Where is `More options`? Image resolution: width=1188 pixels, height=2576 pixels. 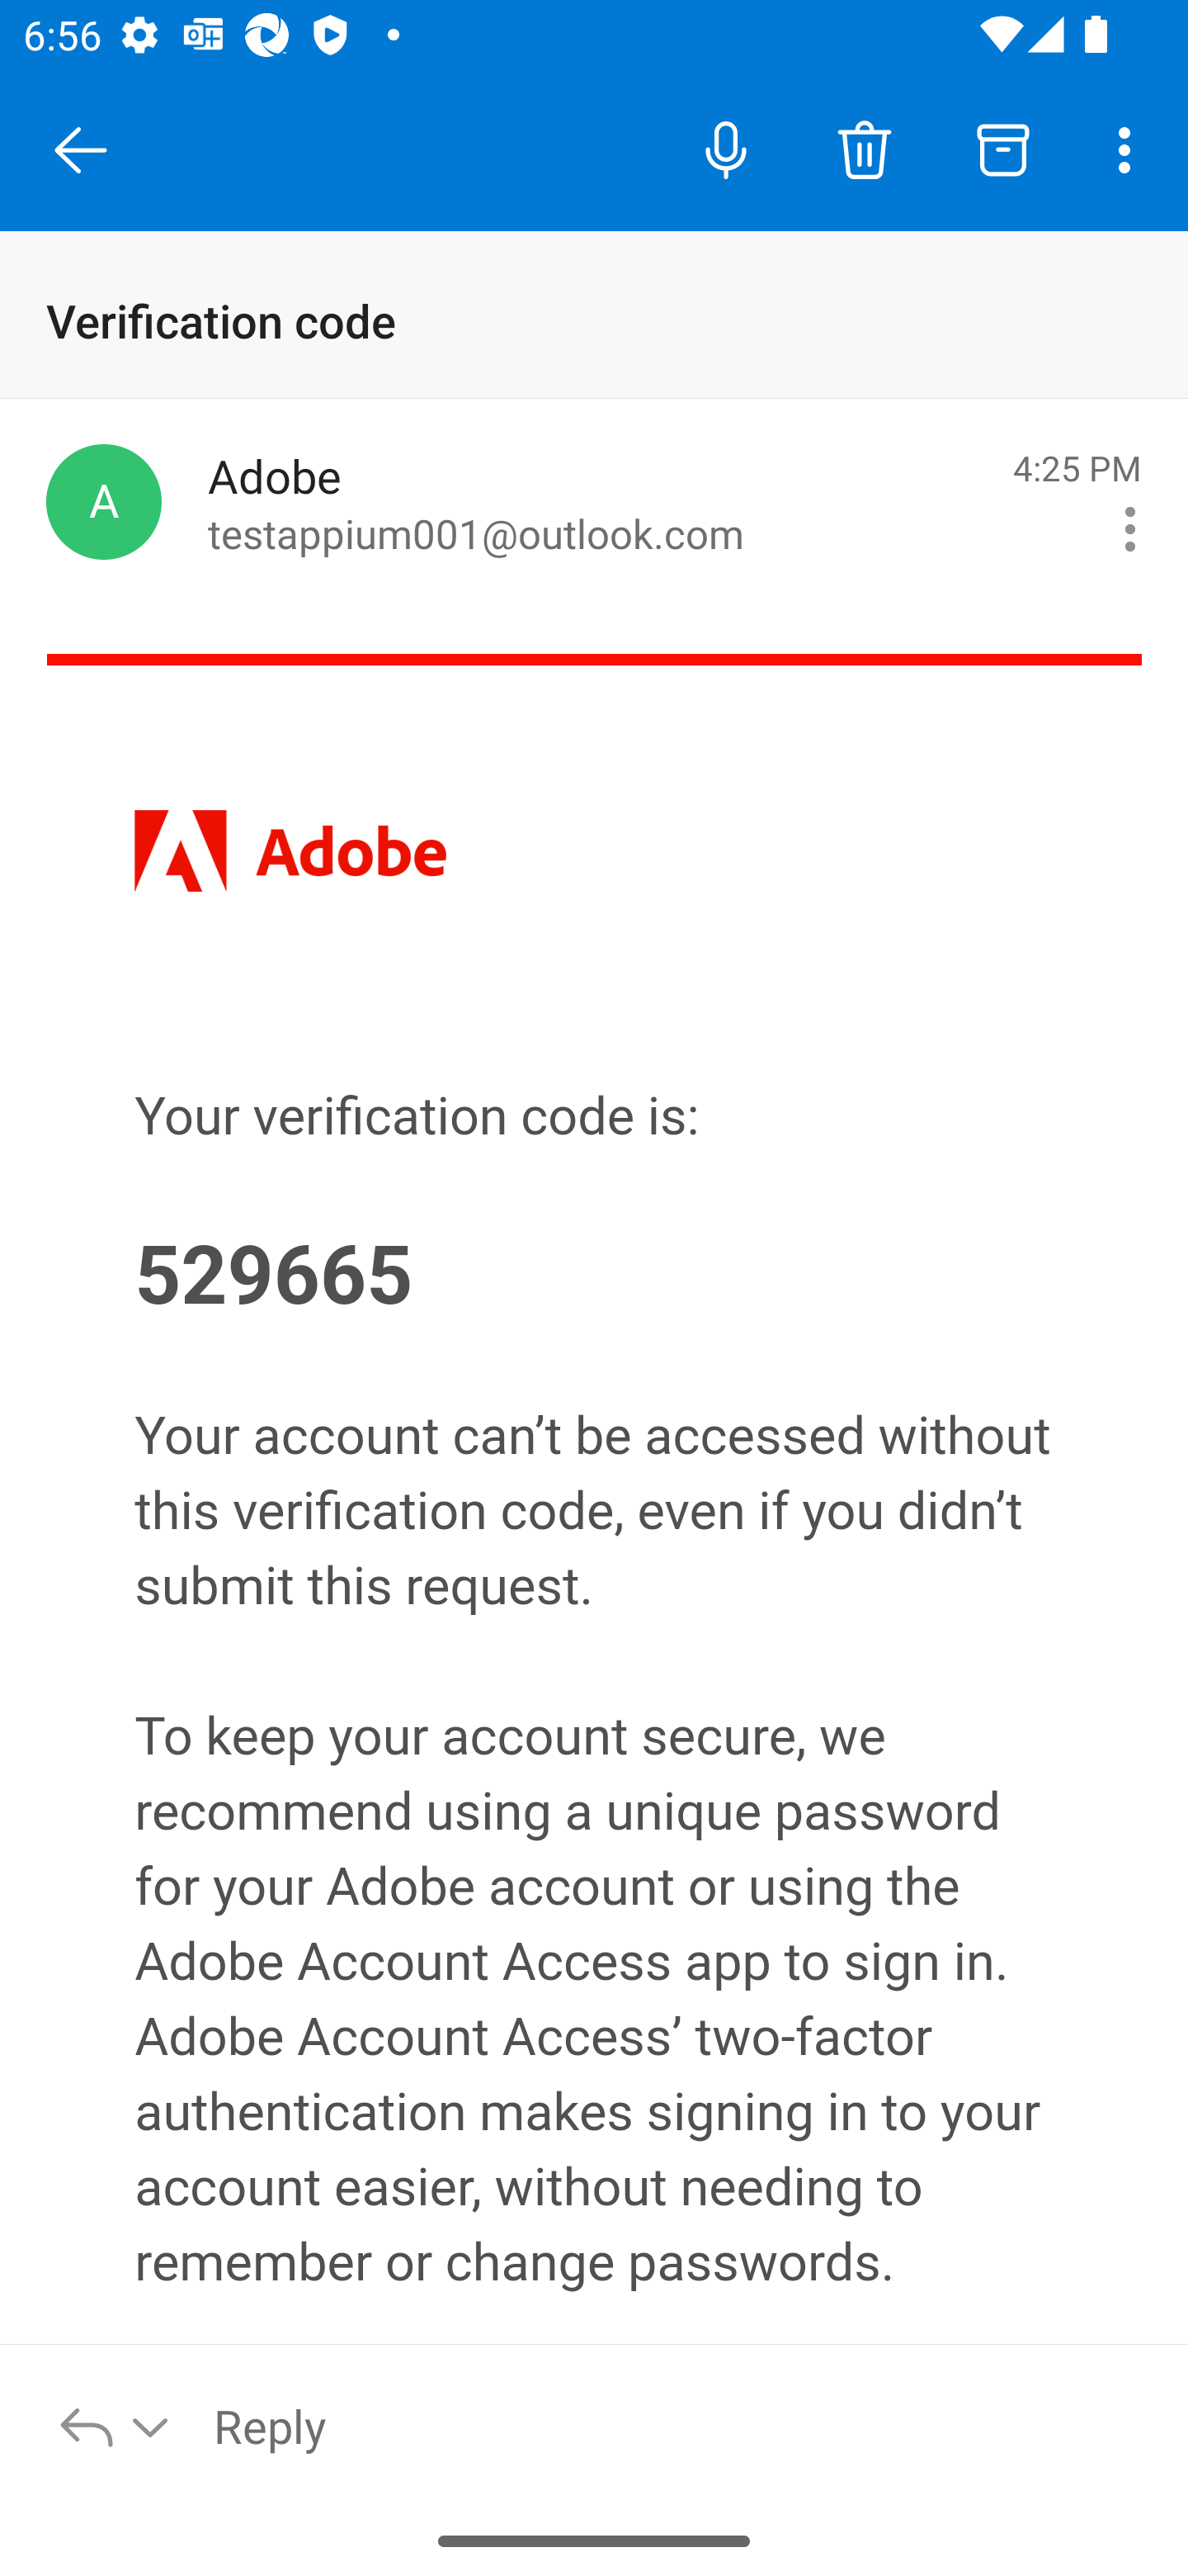
More options is located at coordinates (1130, 149).